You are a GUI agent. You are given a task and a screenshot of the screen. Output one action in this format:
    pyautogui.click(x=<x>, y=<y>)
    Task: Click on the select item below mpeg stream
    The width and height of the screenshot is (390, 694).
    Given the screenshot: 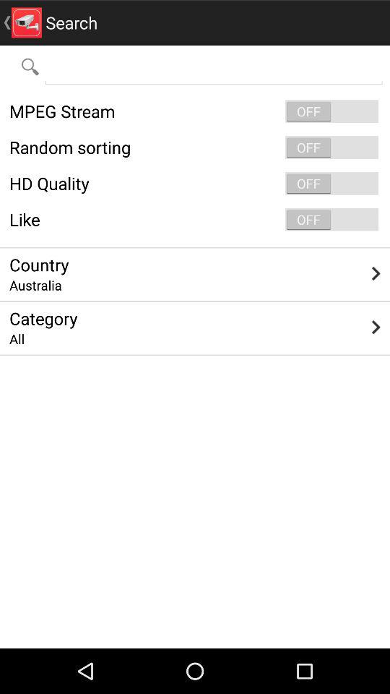 What is the action you would take?
    pyautogui.click(x=195, y=147)
    